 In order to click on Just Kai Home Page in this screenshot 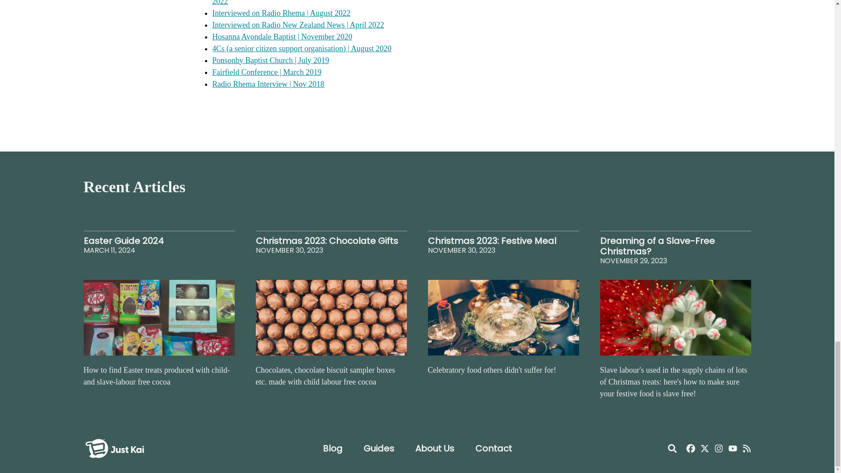, I will do `click(114, 437)`.